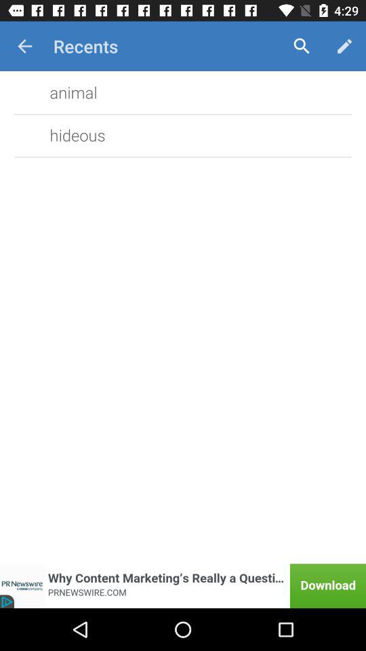  Describe the element at coordinates (183, 586) in the screenshot. I see `turn off the item below the hideous item` at that location.